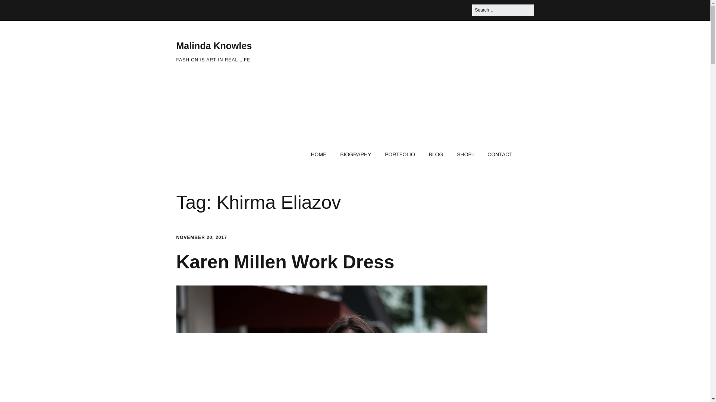 The image size is (716, 402). I want to click on HOME, so click(183, 10).